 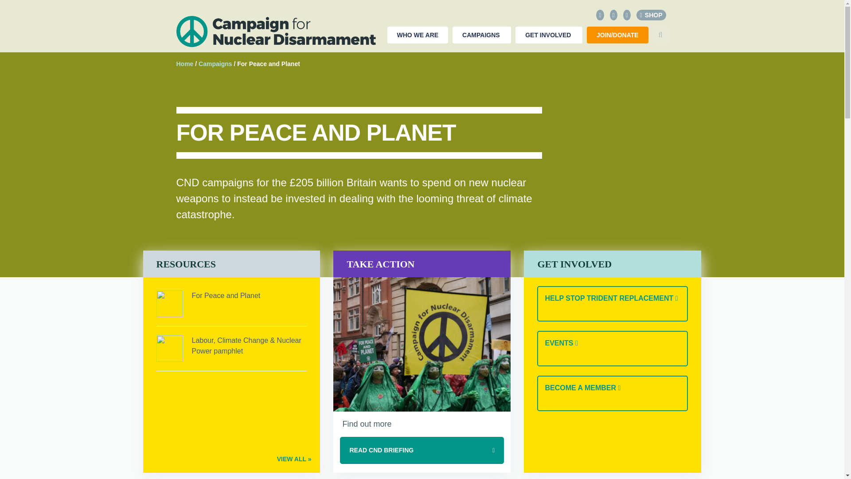 I want to click on SHOP, so click(x=652, y=15).